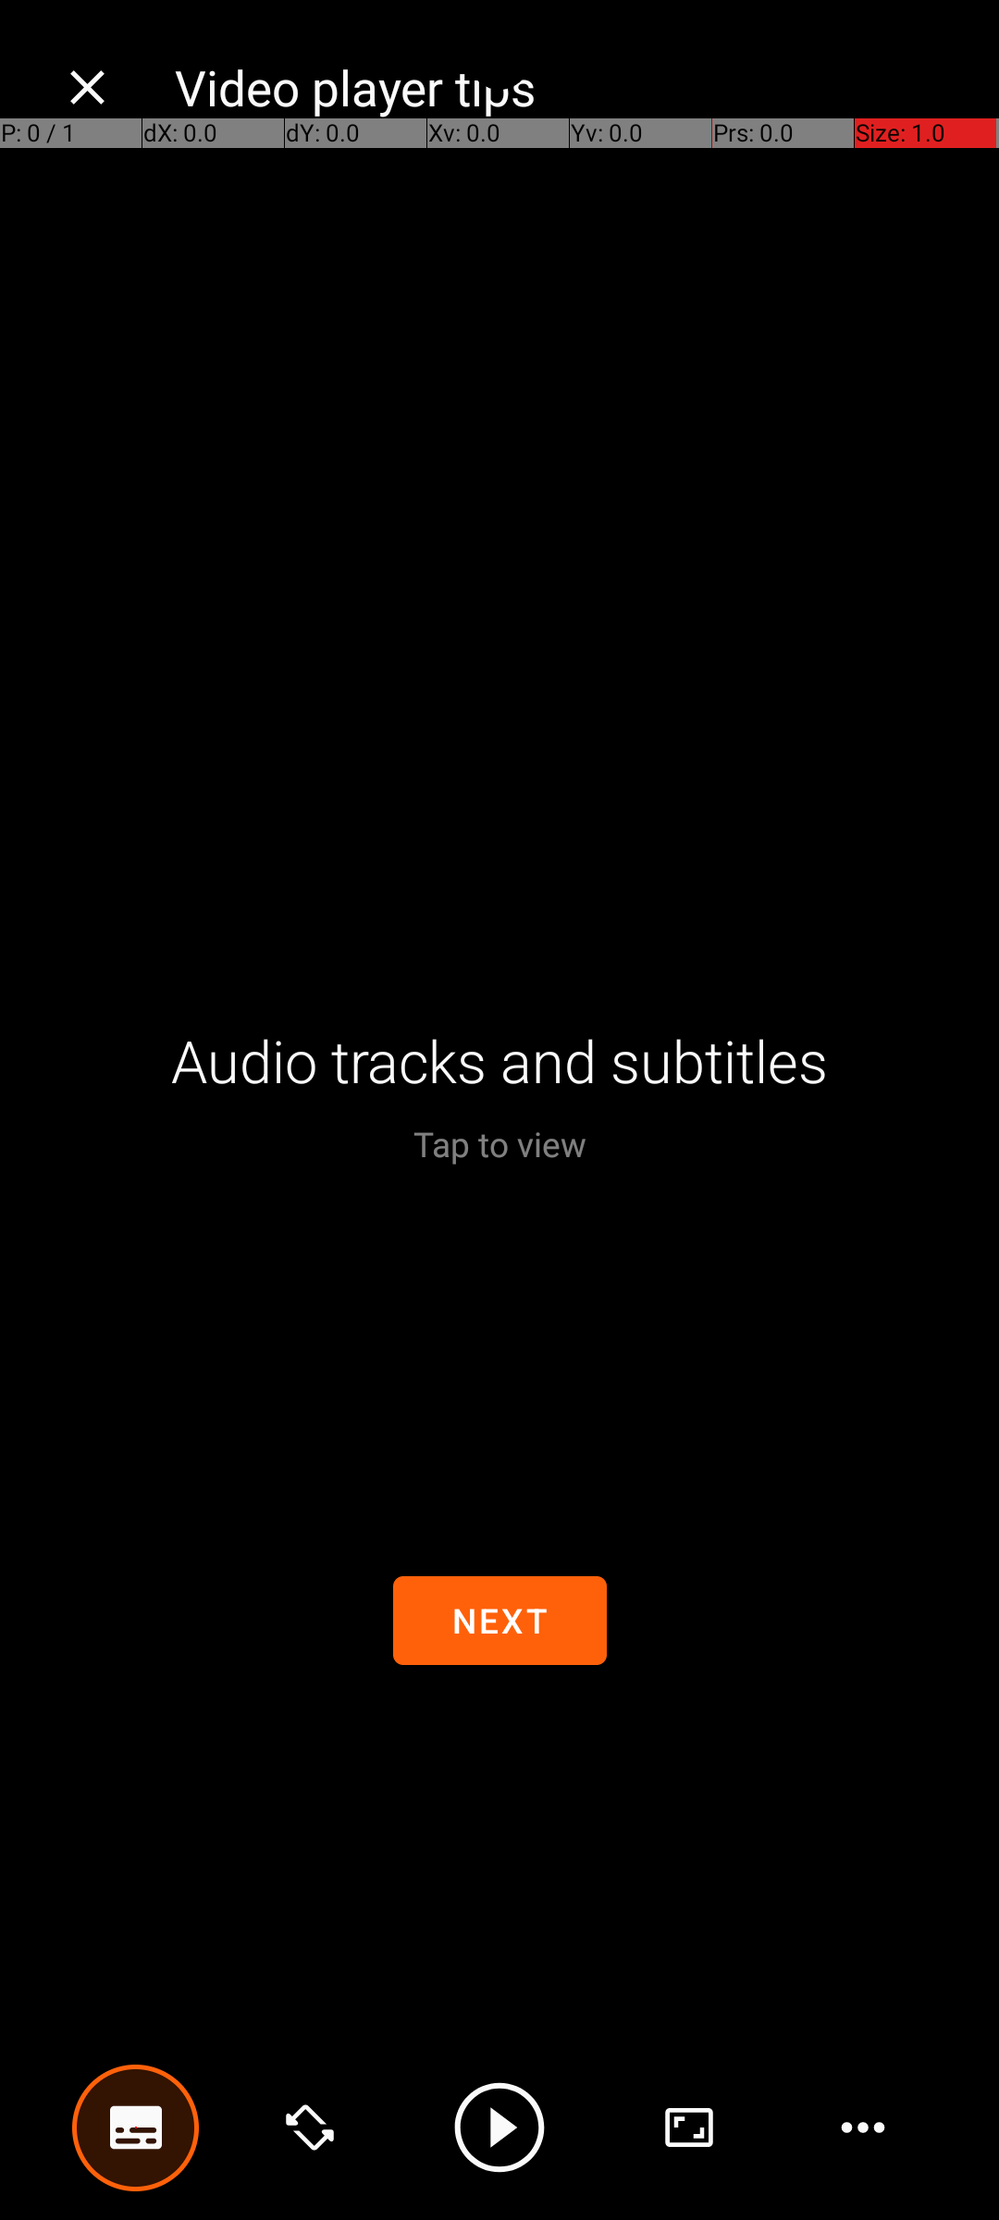 The width and height of the screenshot is (999, 2220). What do you see at coordinates (499, 1143) in the screenshot?
I see `Tap to view` at bounding box center [499, 1143].